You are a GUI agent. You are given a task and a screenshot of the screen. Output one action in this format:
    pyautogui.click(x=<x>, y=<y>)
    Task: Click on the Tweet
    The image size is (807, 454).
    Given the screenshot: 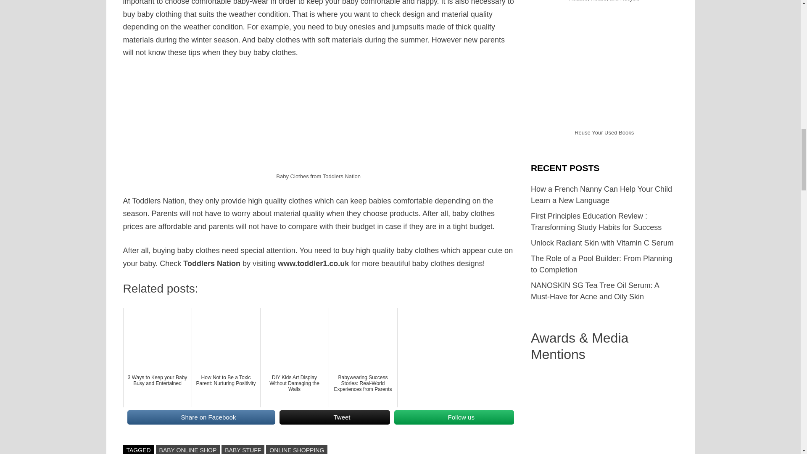 What is the action you would take?
    pyautogui.click(x=335, y=417)
    